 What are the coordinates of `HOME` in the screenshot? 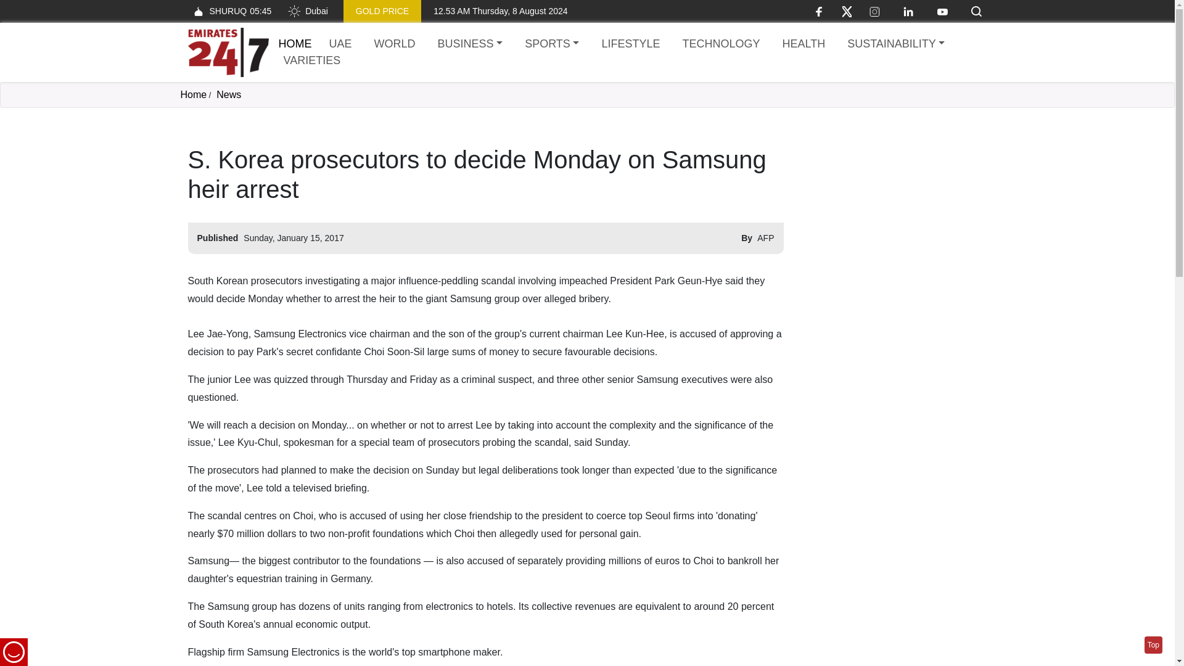 It's located at (295, 43).